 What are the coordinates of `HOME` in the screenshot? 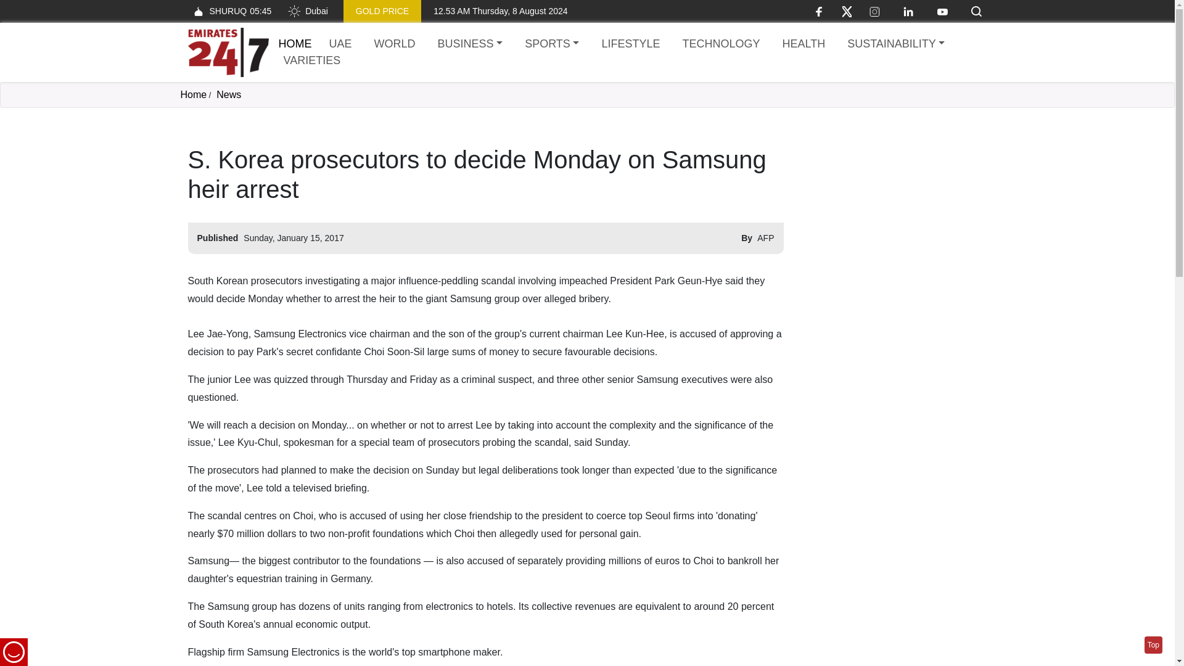 It's located at (295, 43).